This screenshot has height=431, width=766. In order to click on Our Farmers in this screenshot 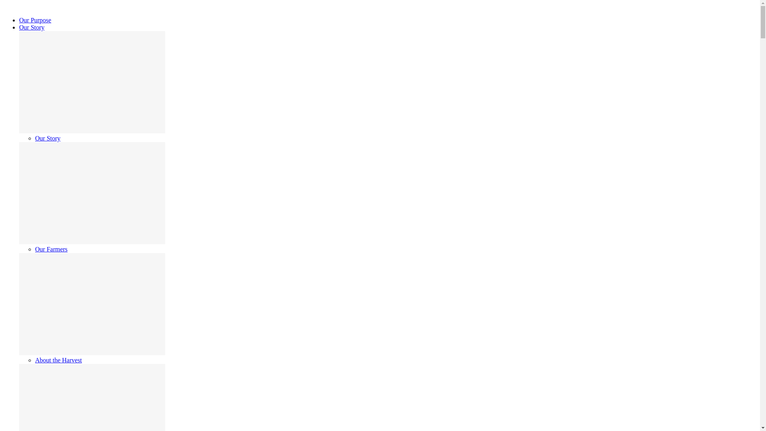, I will do `click(51, 249)`.